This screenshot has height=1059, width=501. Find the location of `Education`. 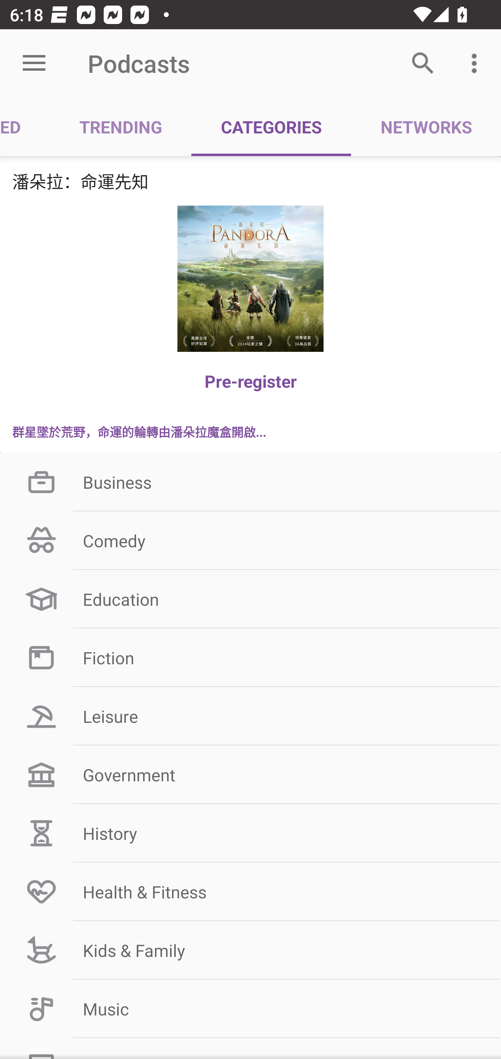

Education is located at coordinates (250, 598).